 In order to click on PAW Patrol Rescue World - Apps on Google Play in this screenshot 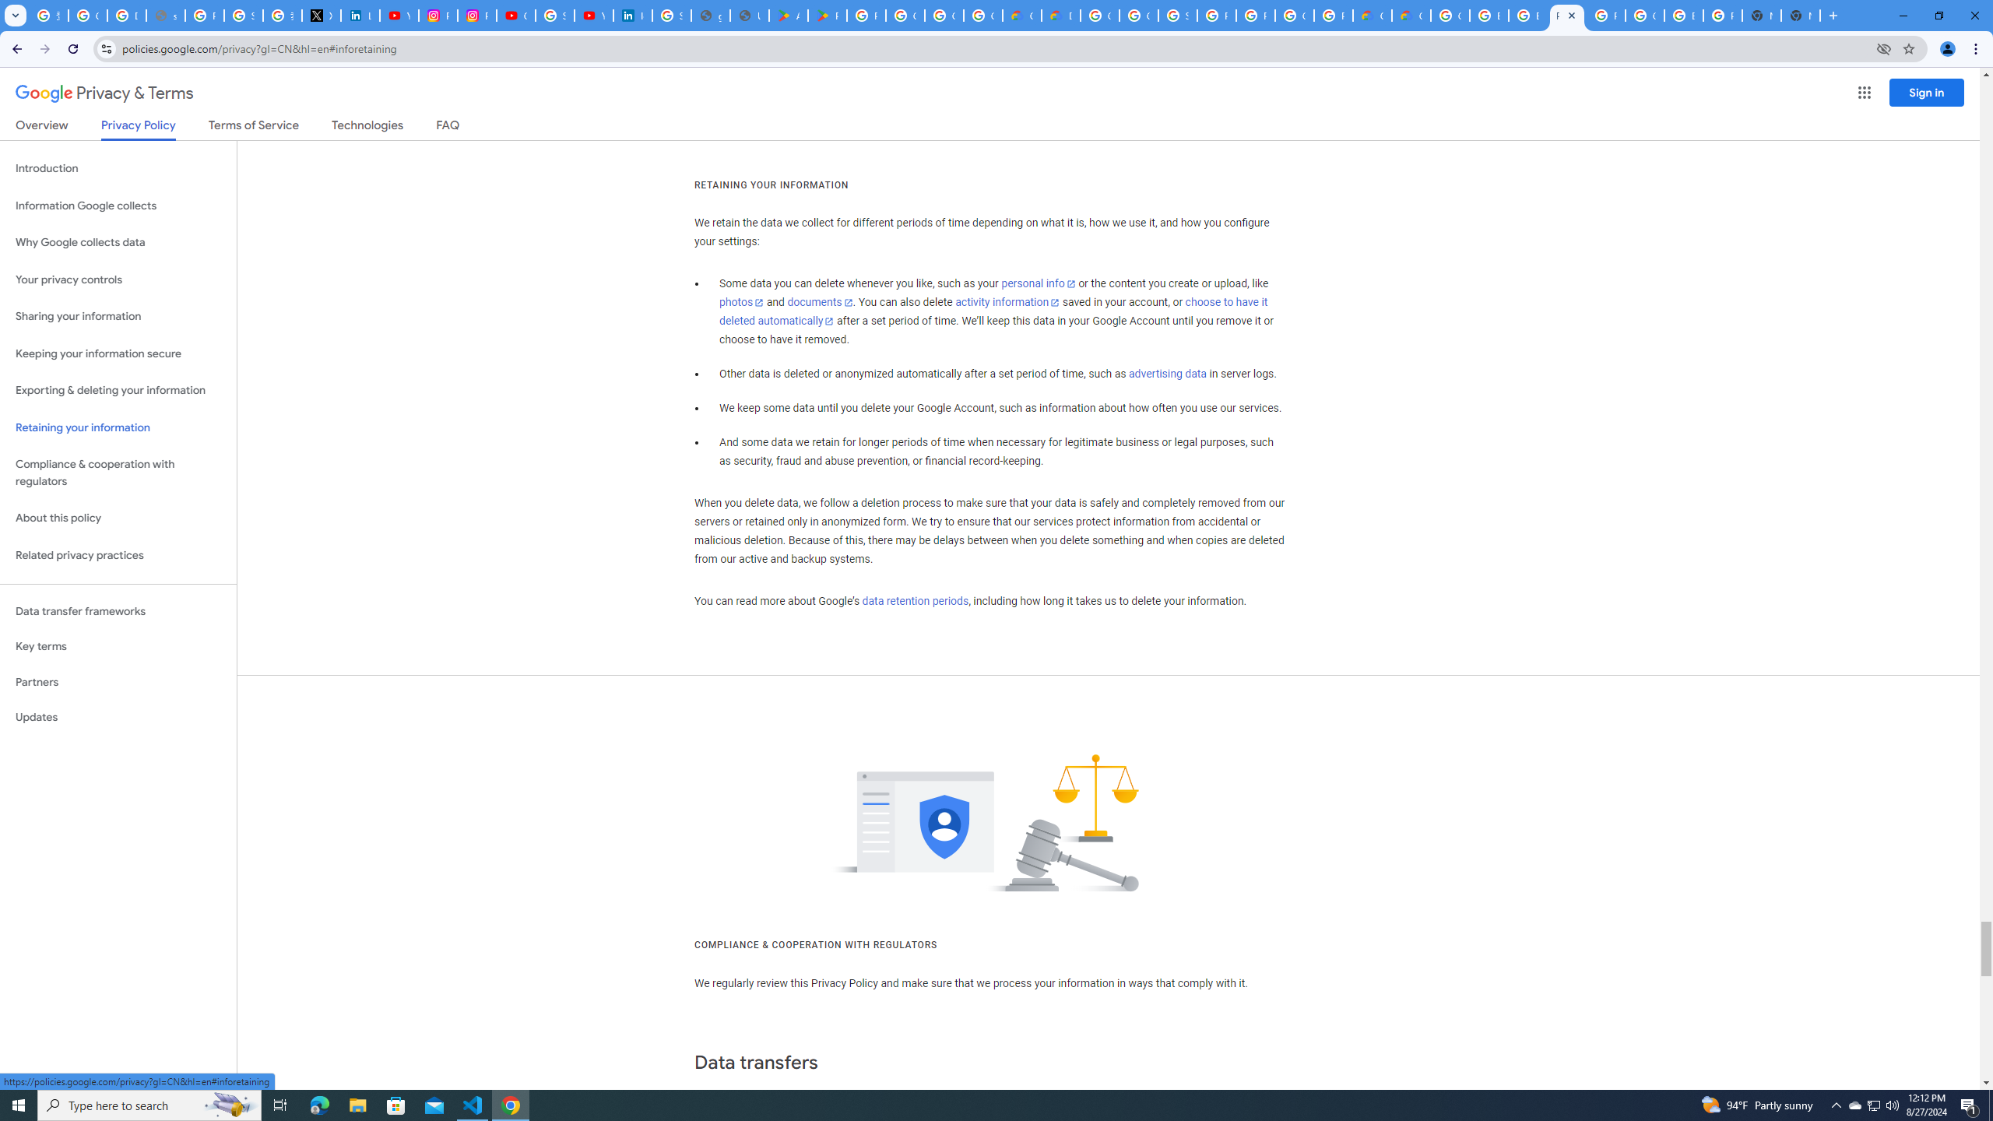, I will do `click(828, 16)`.